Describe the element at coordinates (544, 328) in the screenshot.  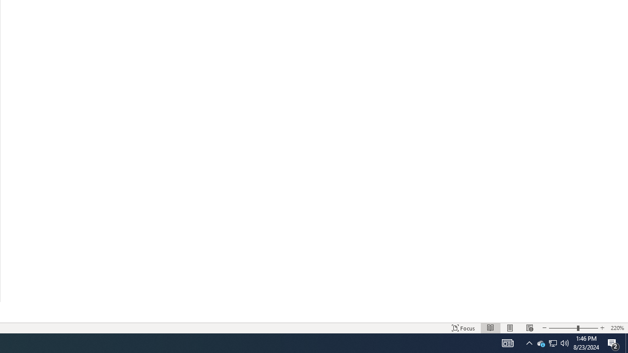
I see `Decrease Text Size` at that location.